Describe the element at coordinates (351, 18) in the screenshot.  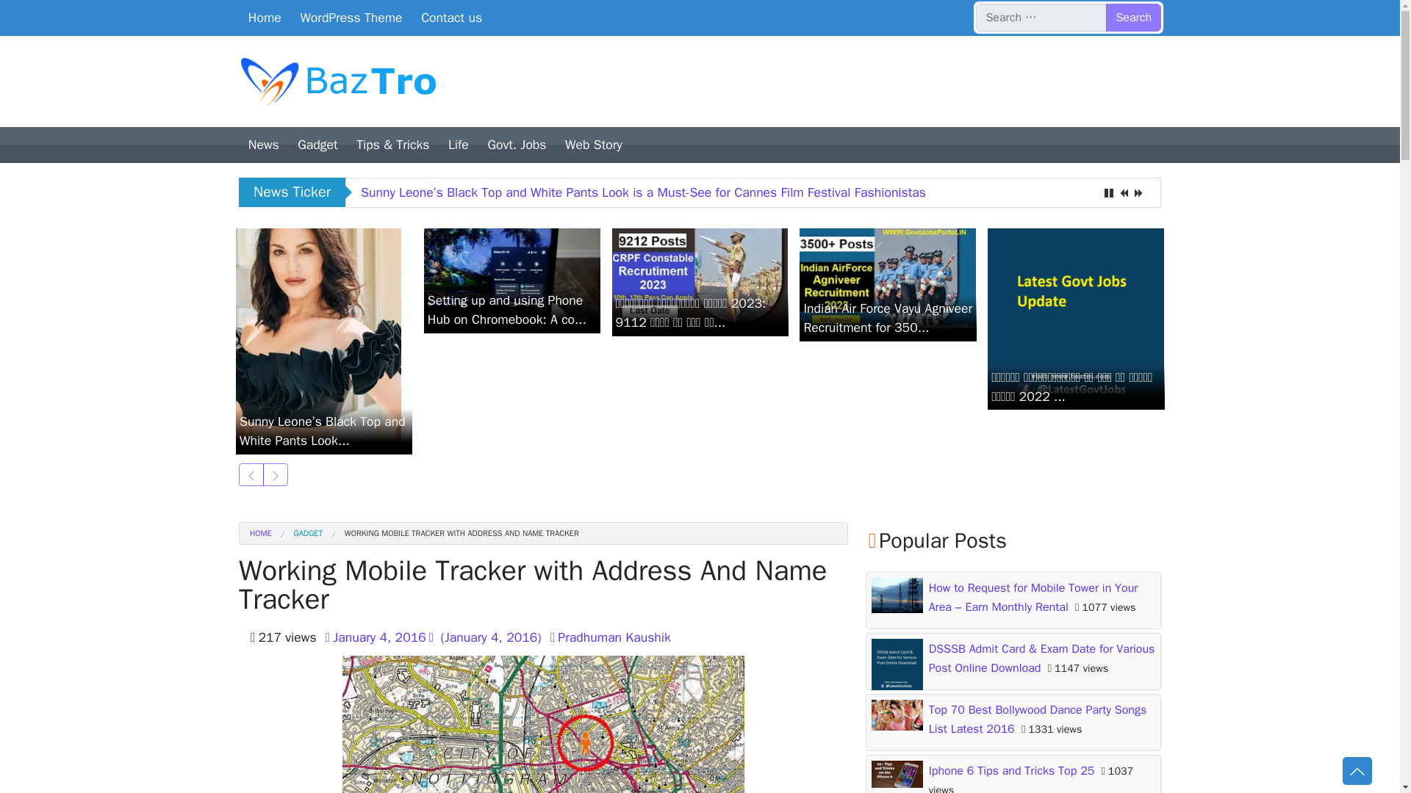
I see `WordPress Theme` at that location.